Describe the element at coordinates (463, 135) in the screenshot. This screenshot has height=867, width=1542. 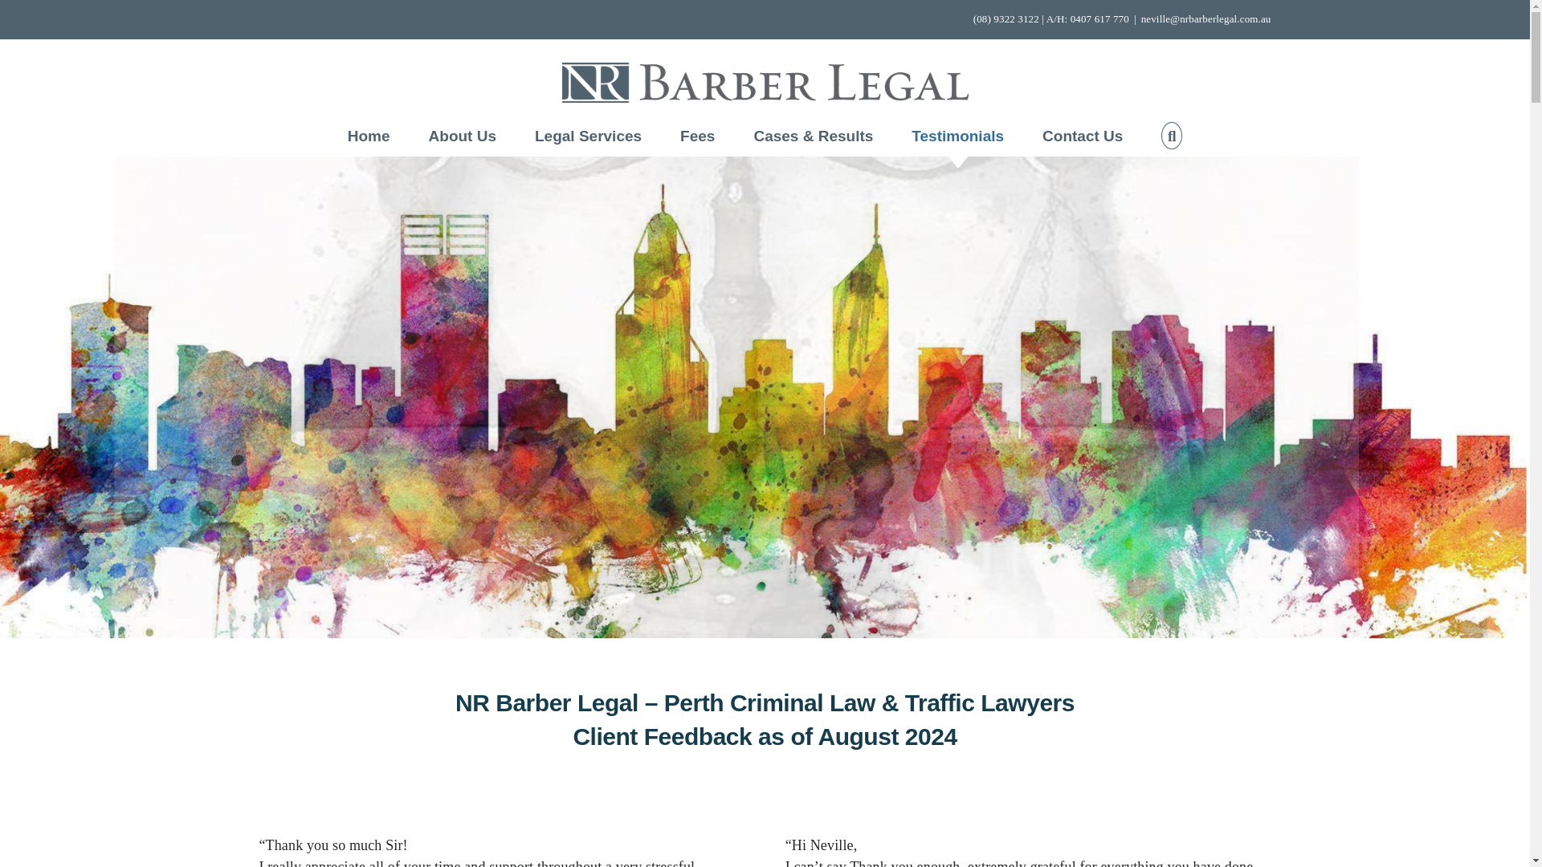
I see `About Us` at that location.